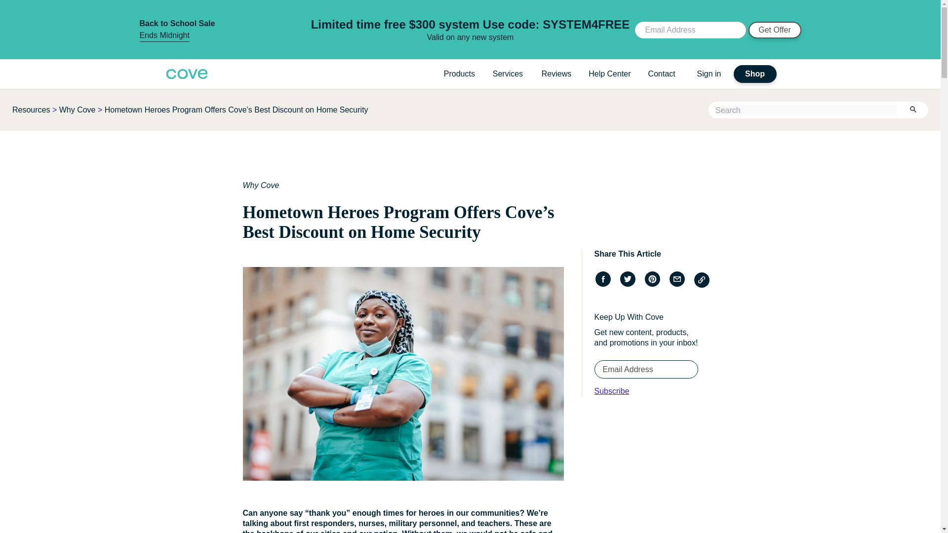 The image size is (948, 533). Describe the element at coordinates (609, 74) in the screenshot. I see `Help Center` at that location.